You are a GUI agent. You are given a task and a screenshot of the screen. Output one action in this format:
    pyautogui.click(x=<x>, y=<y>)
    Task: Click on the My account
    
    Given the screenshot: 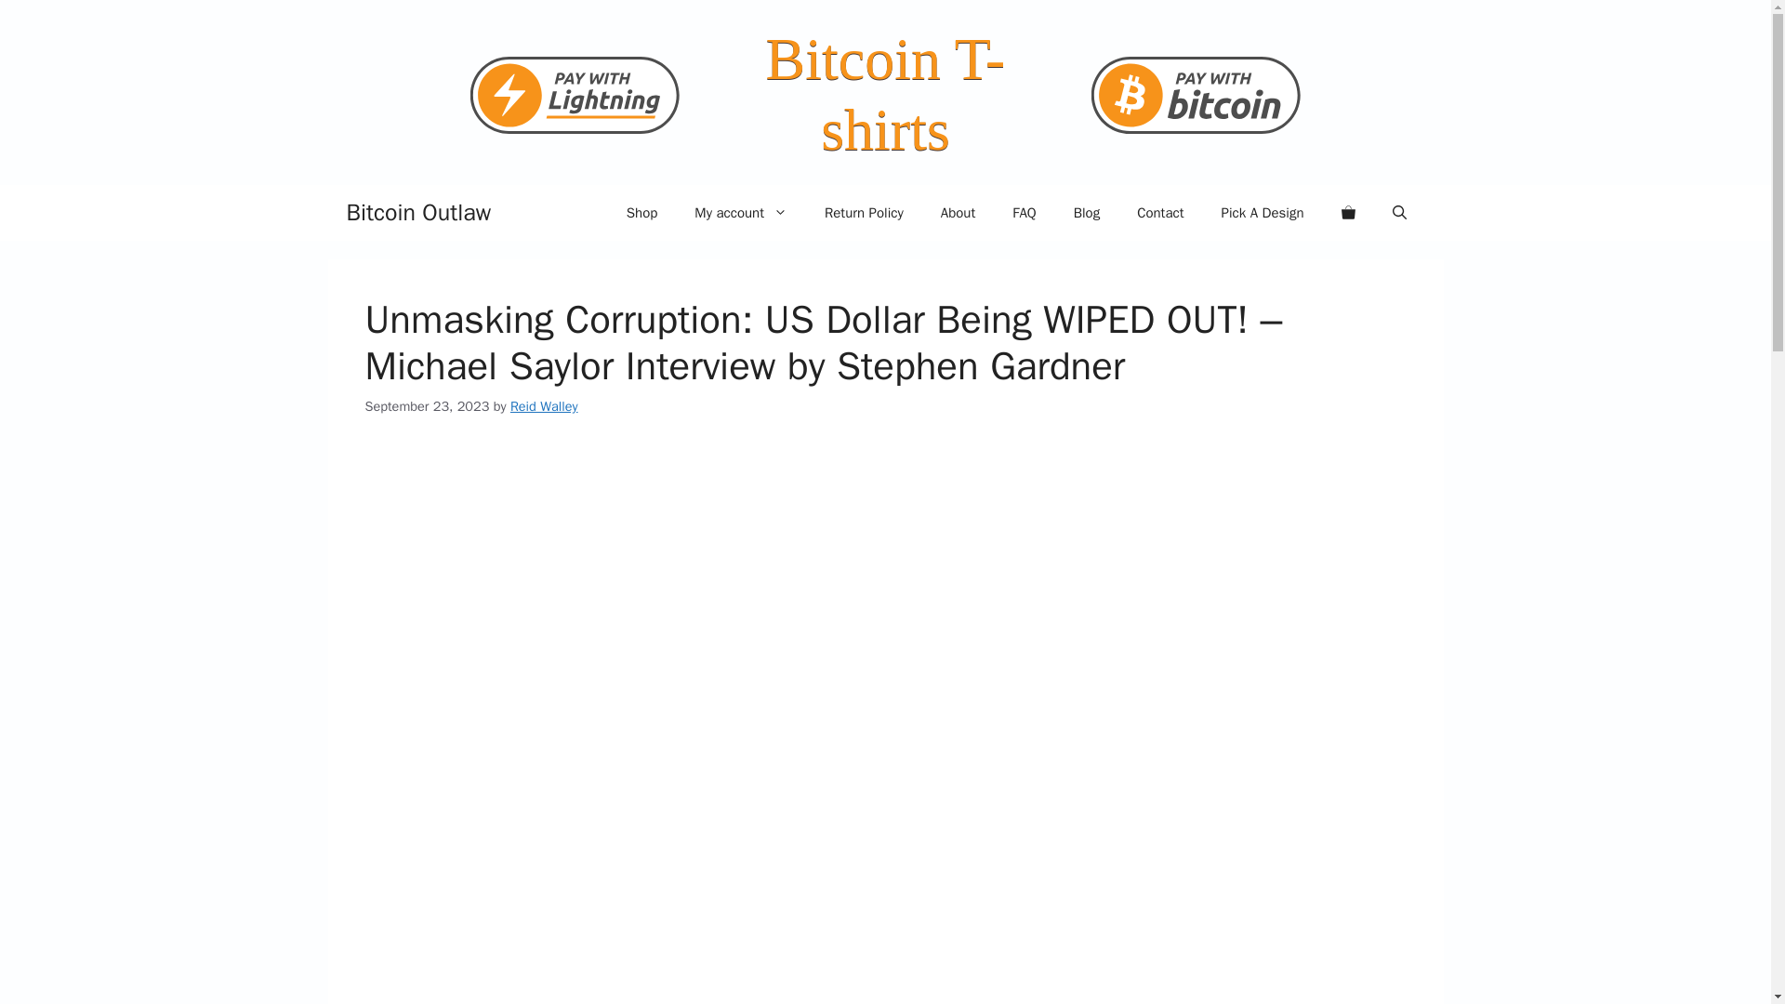 What is the action you would take?
    pyautogui.click(x=741, y=212)
    